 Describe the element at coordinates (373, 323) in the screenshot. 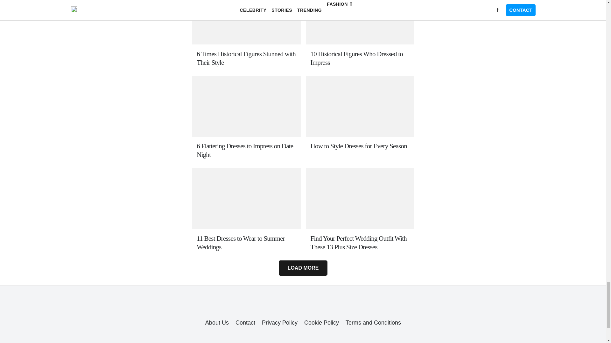

I see `Terms and Conditions` at that location.